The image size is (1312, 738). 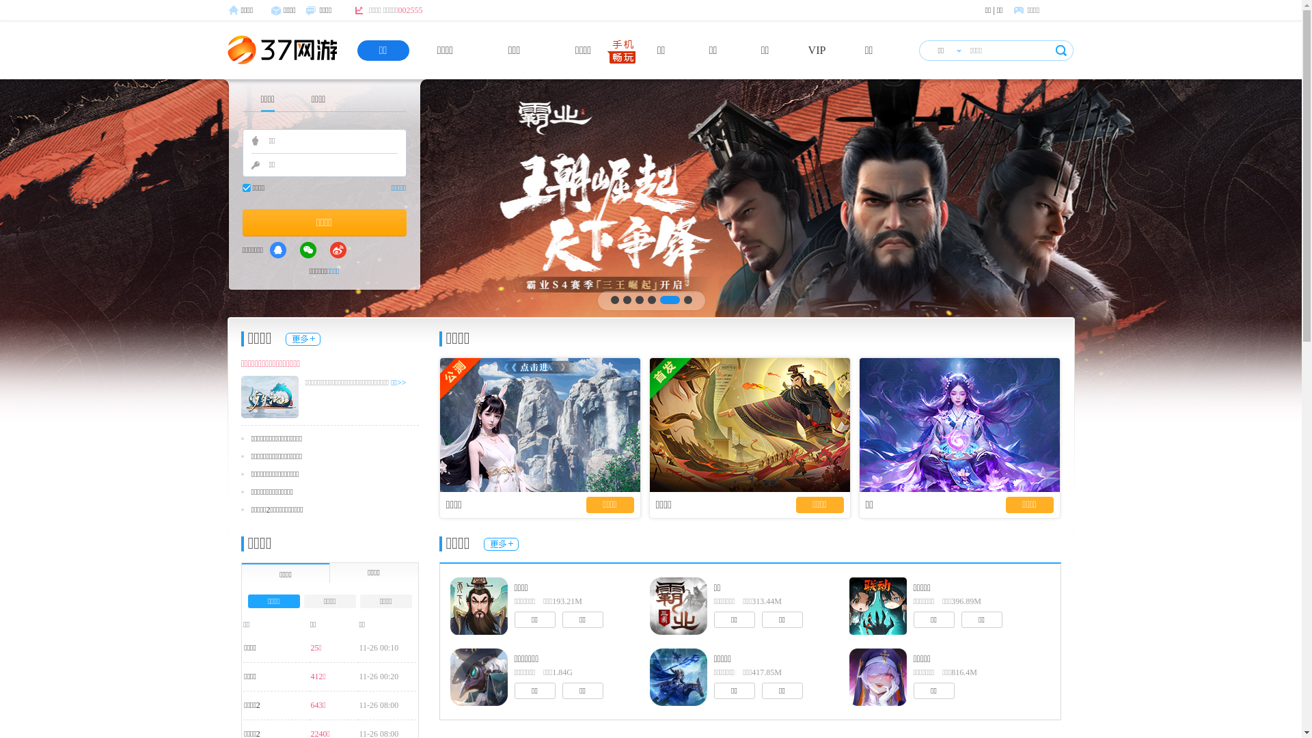 What do you see at coordinates (278, 250) in the screenshot?
I see `QQ` at bounding box center [278, 250].